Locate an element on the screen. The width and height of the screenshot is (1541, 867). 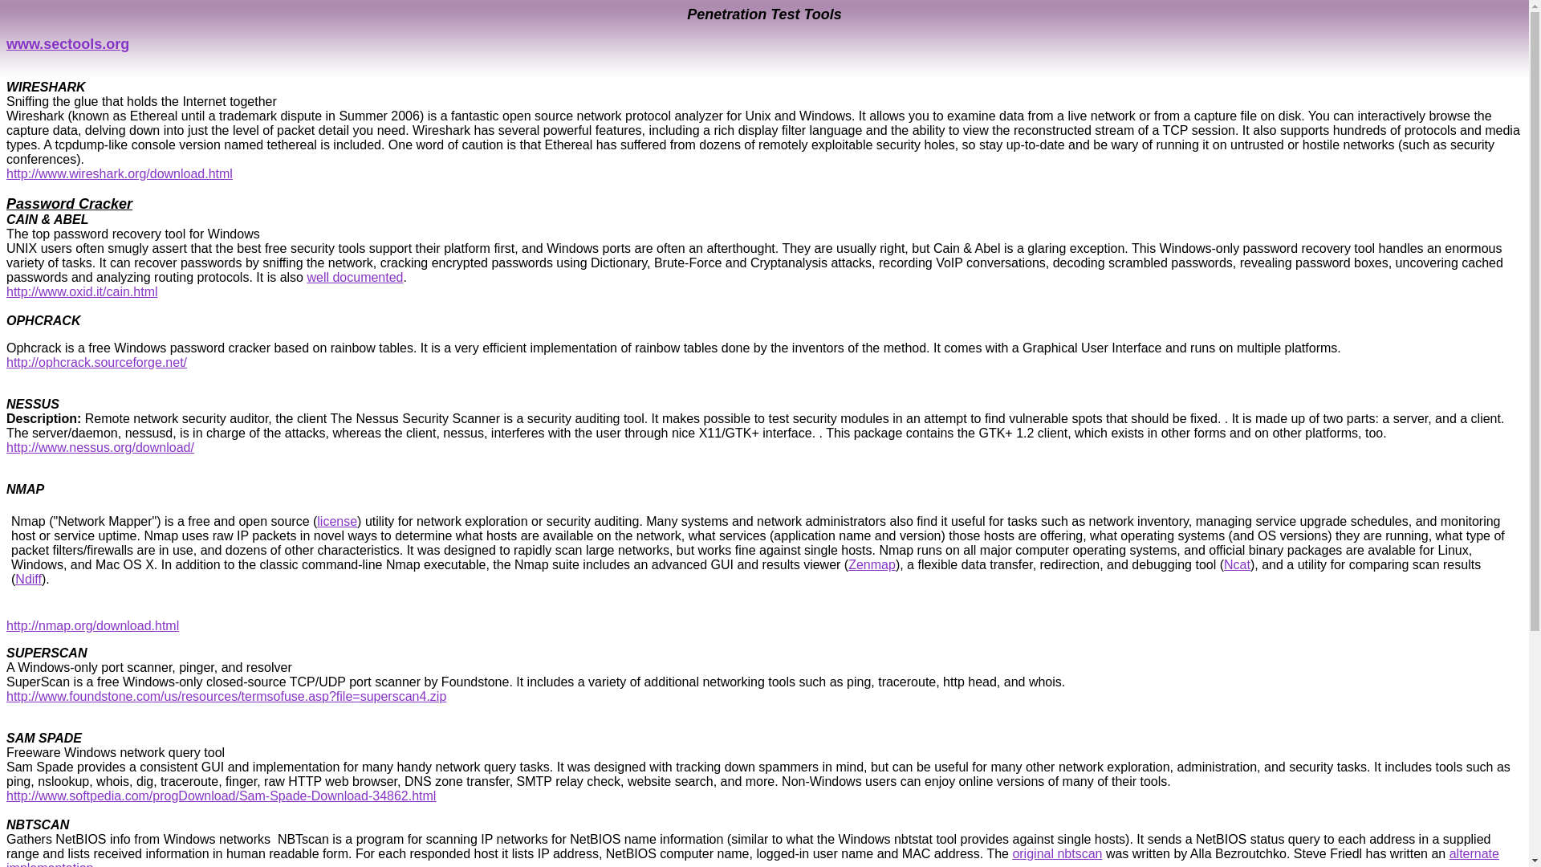
alternate implementation is located at coordinates (753, 857).